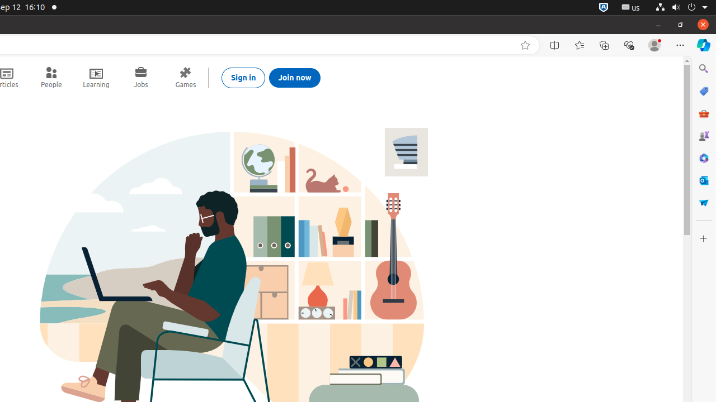 The image size is (716, 402). Describe the element at coordinates (704, 203) in the screenshot. I see `Drop` at that location.